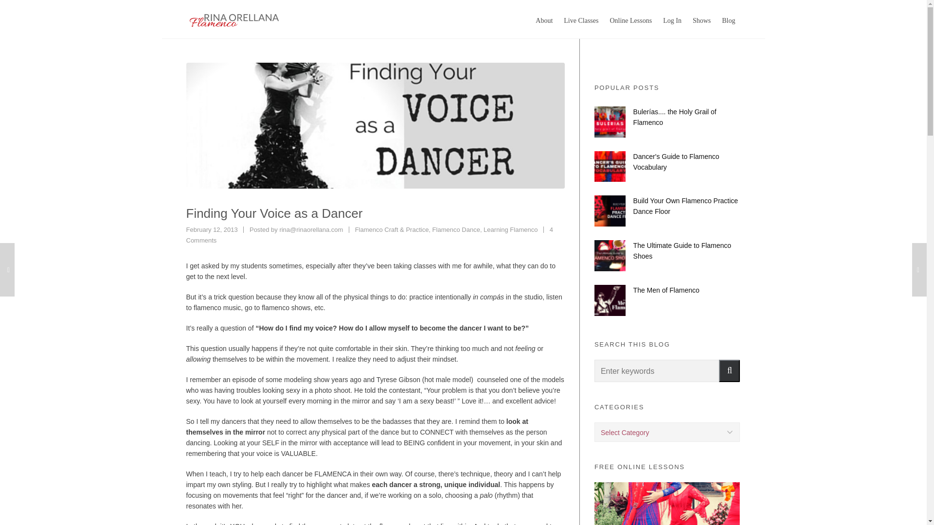 Image resolution: width=934 pixels, height=525 pixels. What do you see at coordinates (511, 229) in the screenshot?
I see `Learning Flamenco` at bounding box center [511, 229].